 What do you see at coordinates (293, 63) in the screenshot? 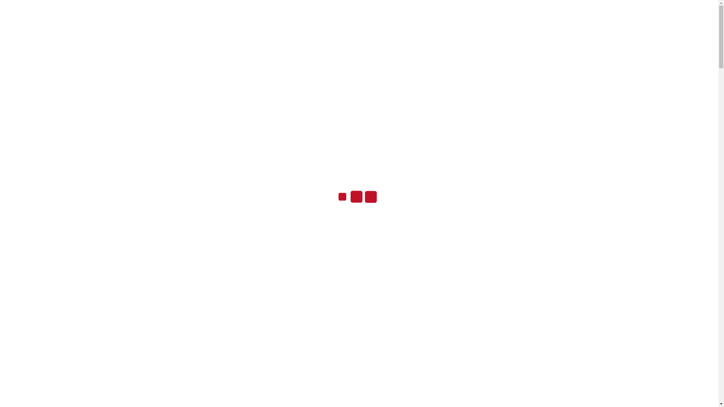
I see `Our School` at bounding box center [293, 63].